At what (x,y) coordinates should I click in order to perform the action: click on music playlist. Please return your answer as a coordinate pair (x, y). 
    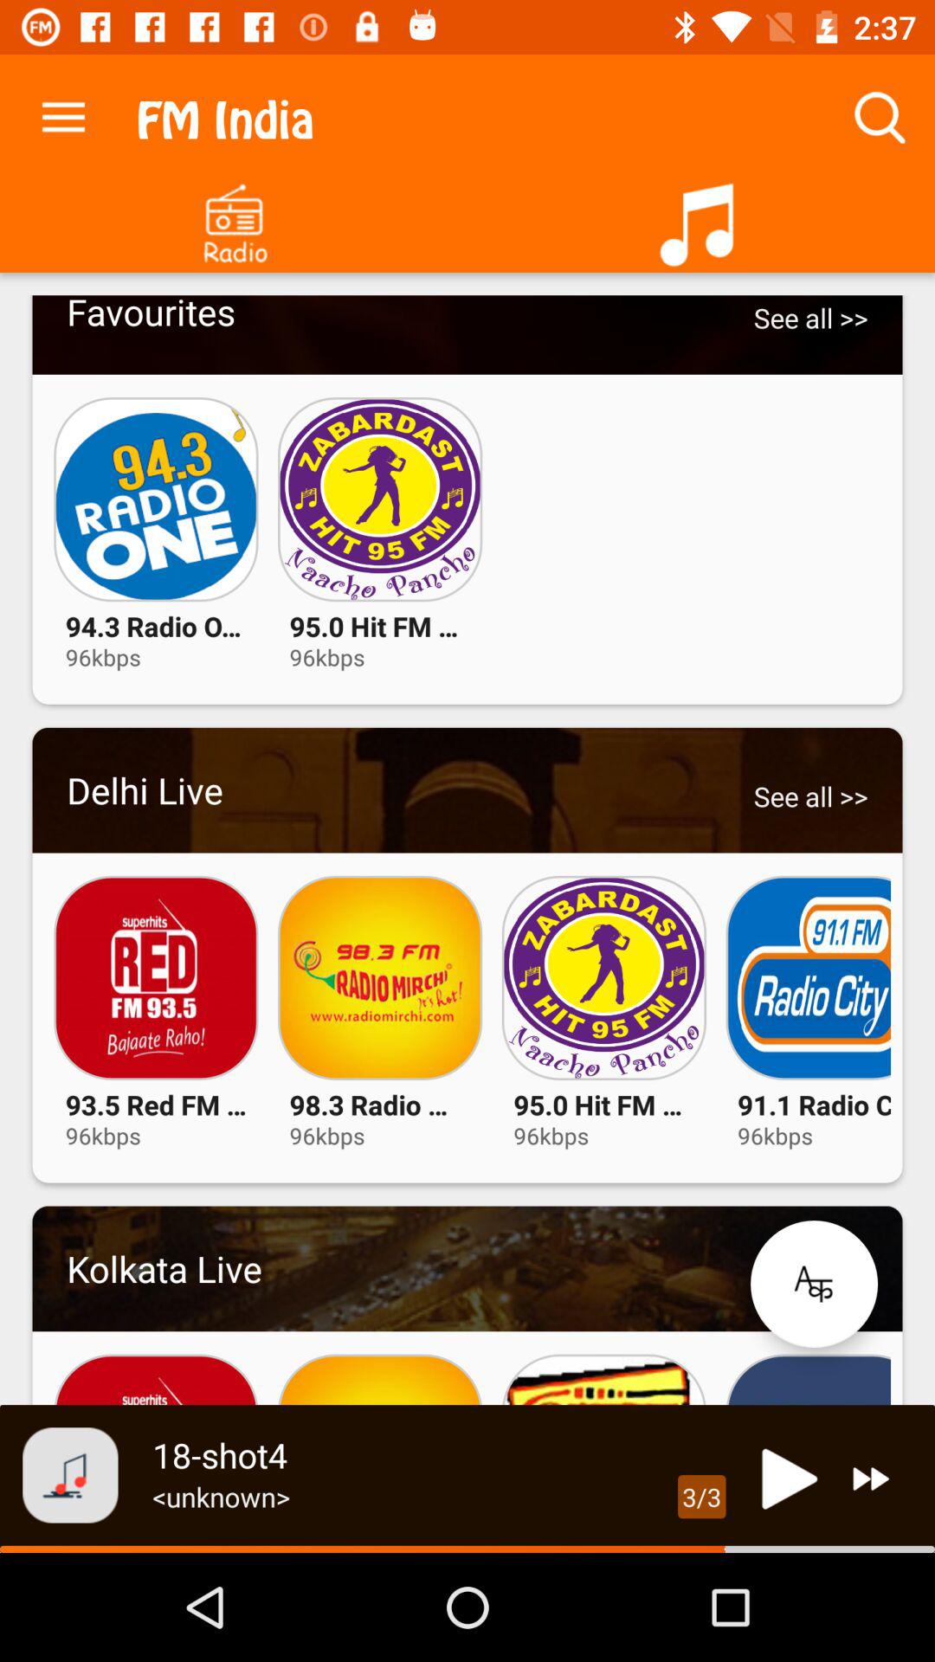
    Looking at the image, I should click on (701, 218).